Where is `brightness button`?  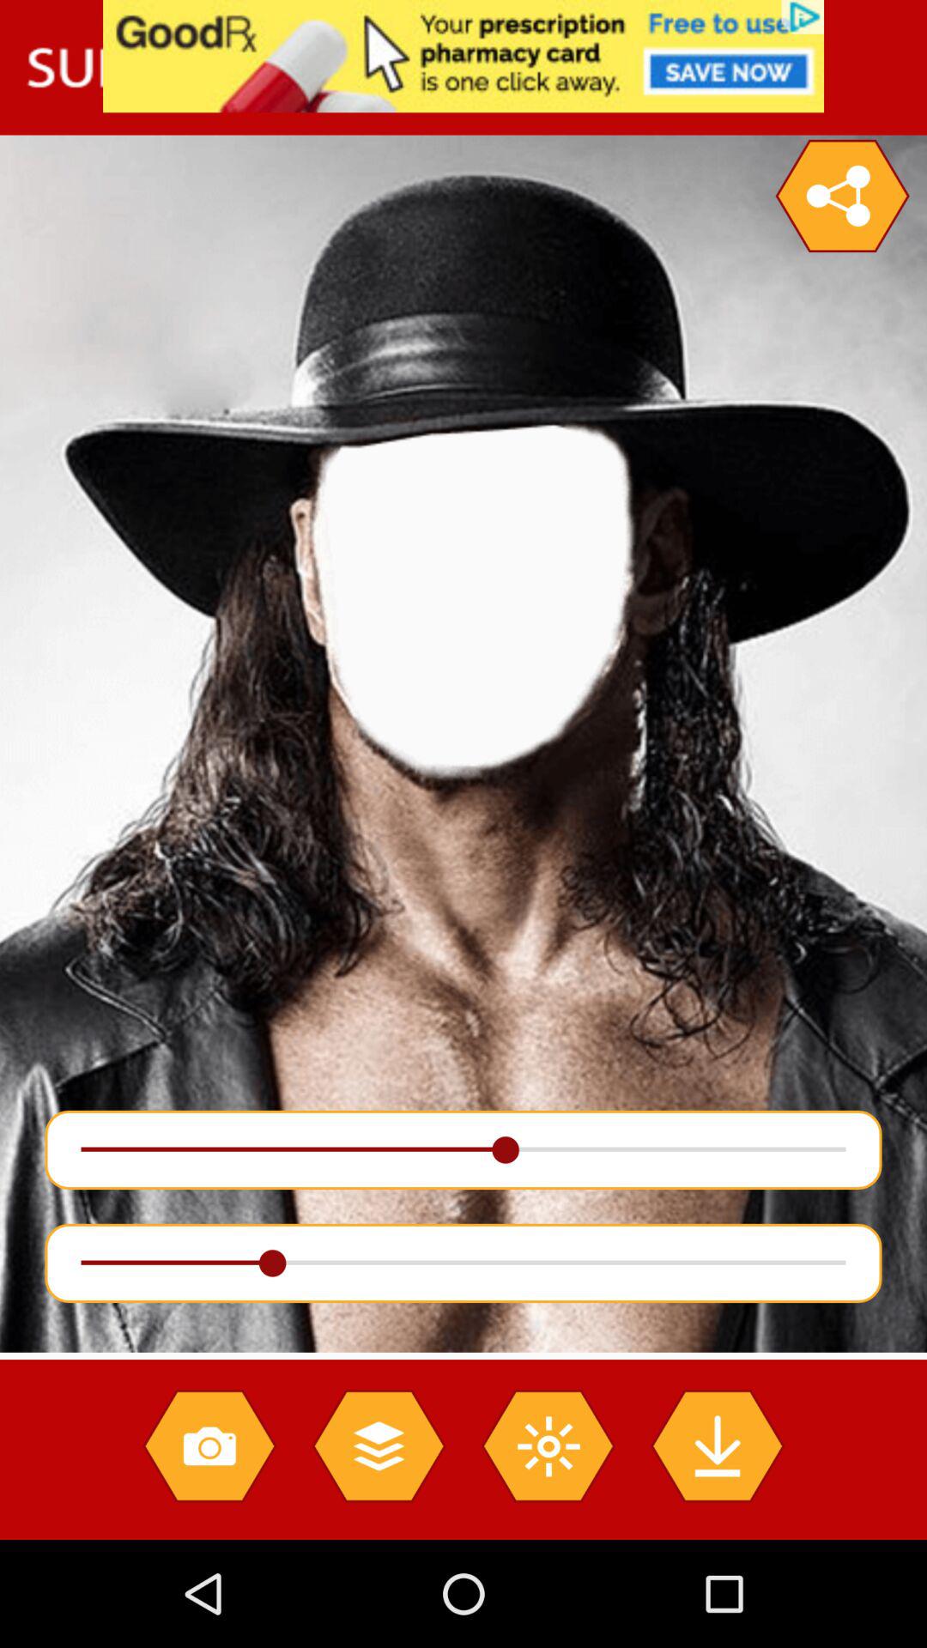
brightness button is located at coordinates (548, 1445).